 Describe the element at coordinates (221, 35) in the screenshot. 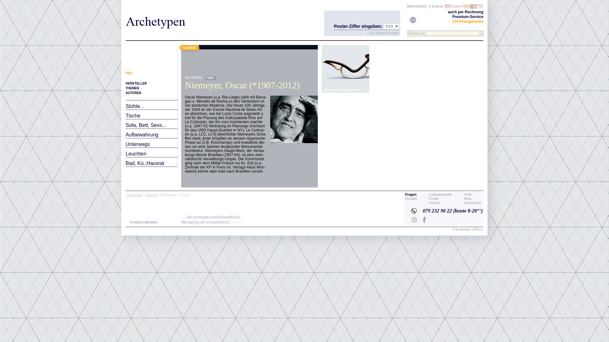

I see `Gray` at that location.